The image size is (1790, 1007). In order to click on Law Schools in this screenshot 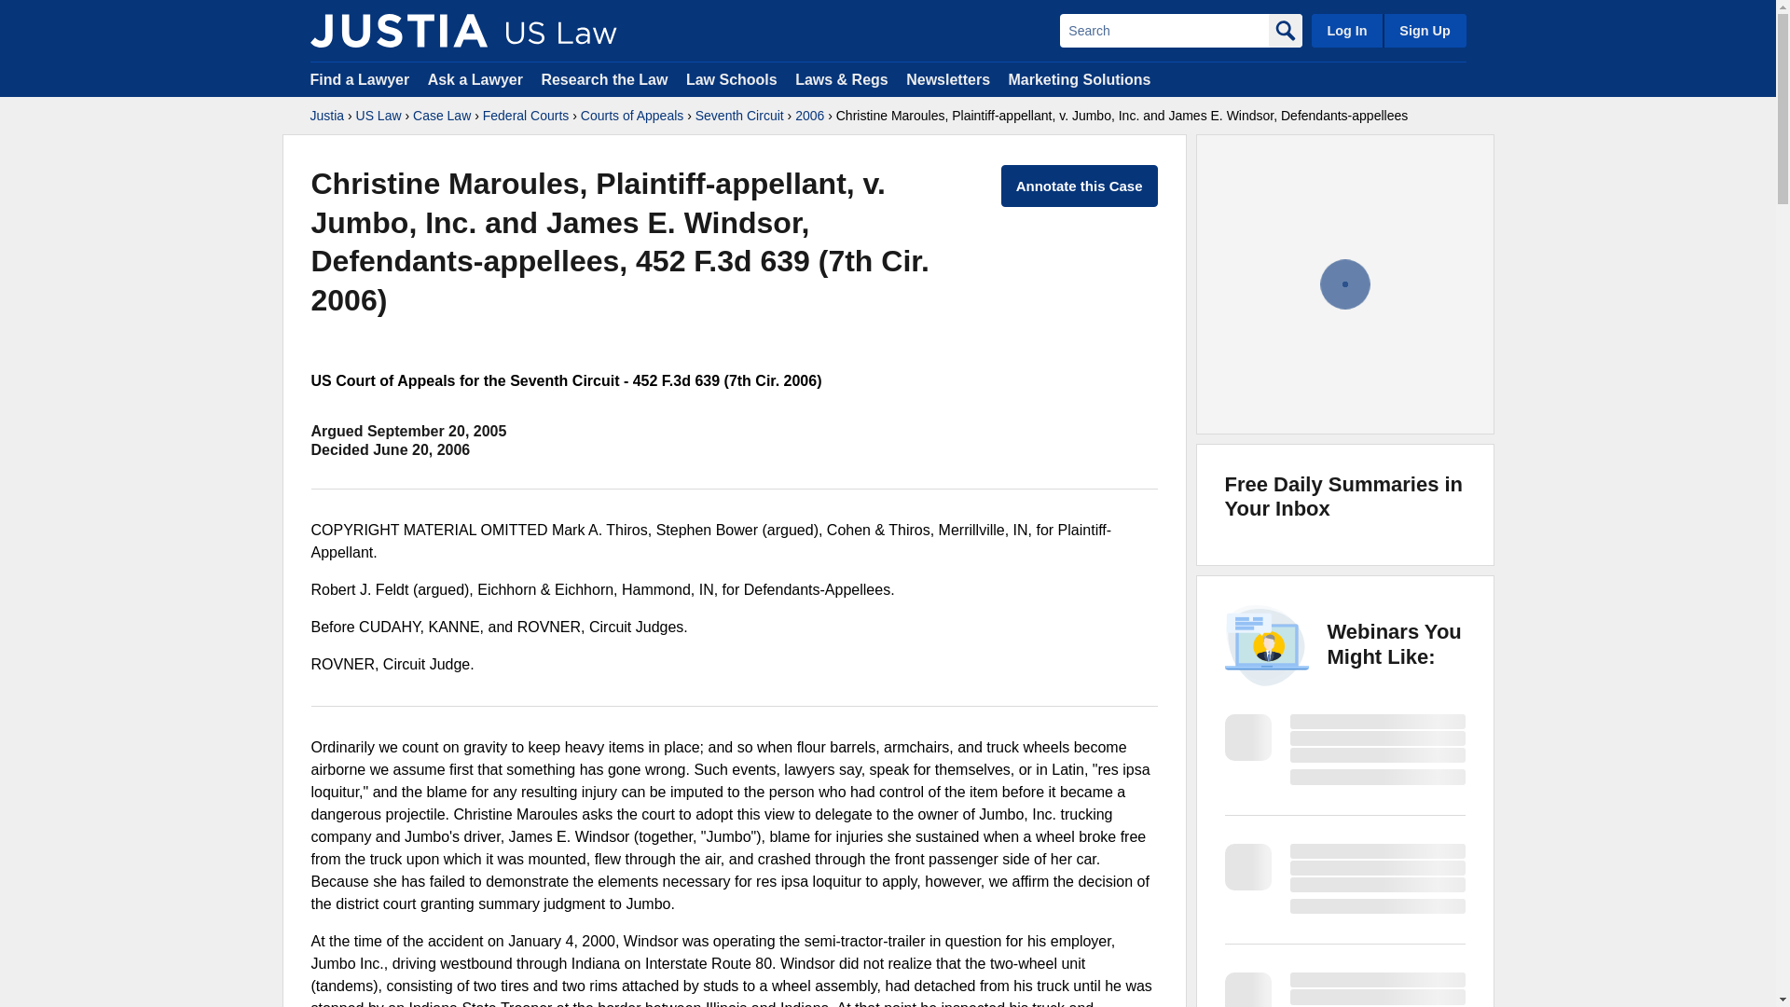, I will do `click(731, 78)`.